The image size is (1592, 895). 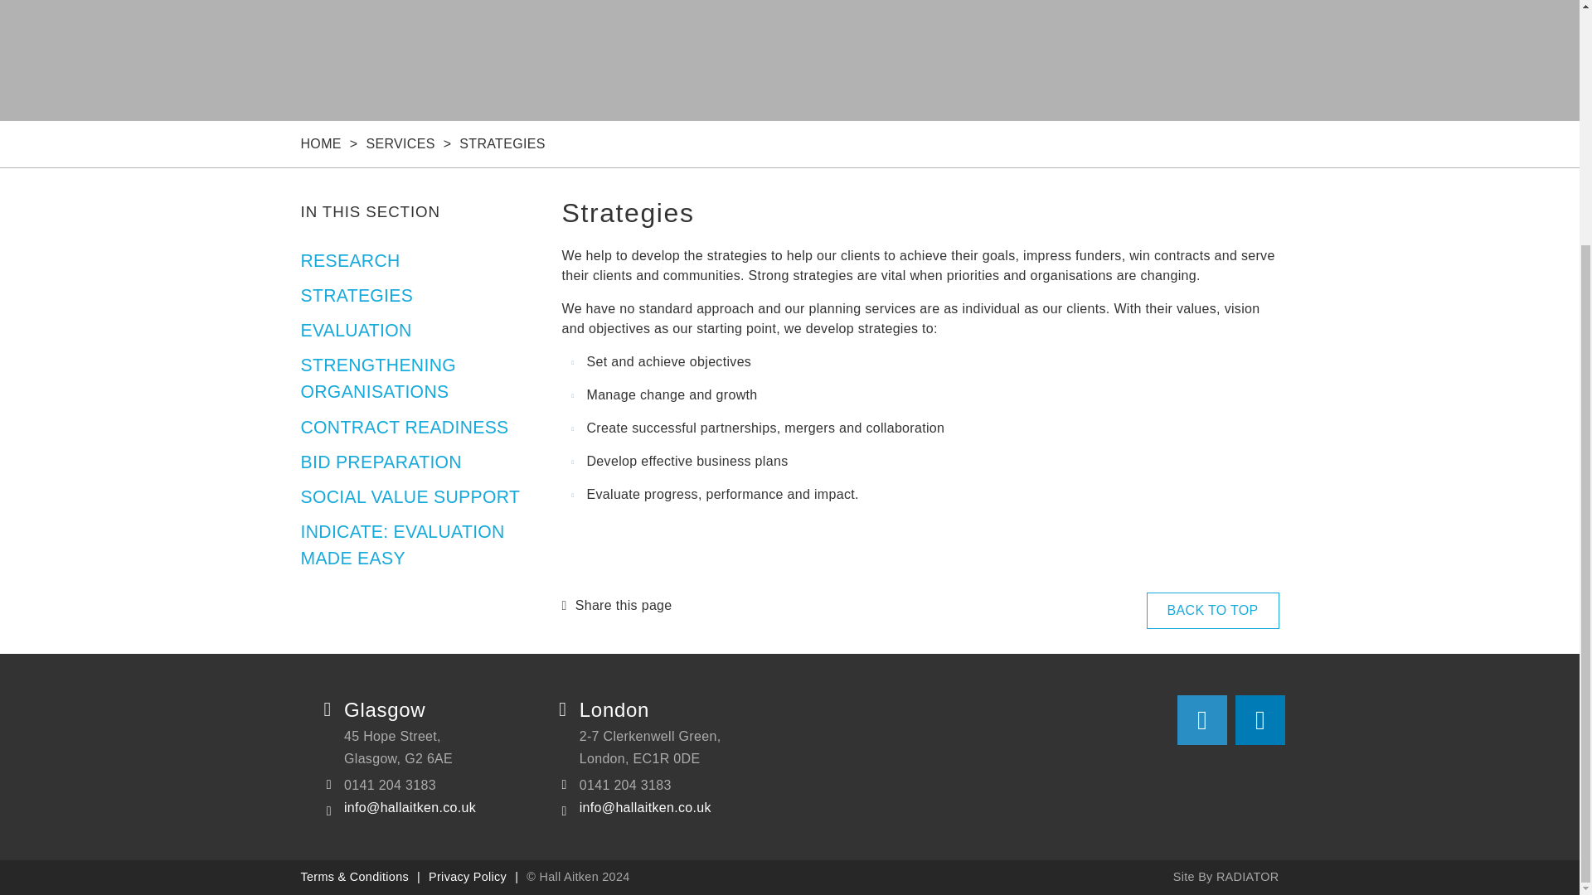 What do you see at coordinates (410, 496) in the screenshot?
I see `SOCIAL VALUE SUPPORT` at bounding box center [410, 496].